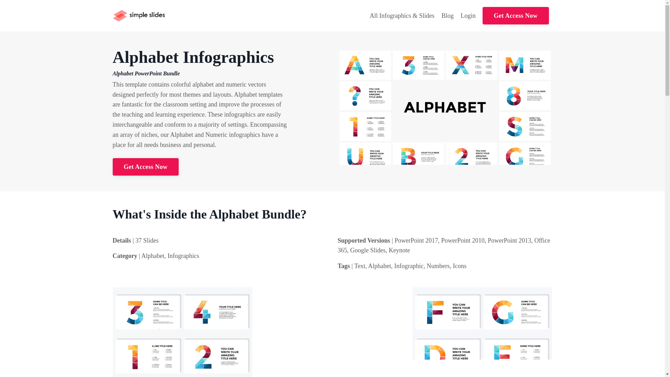 The image size is (670, 377). What do you see at coordinates (468, 15) in the screenshot?
I see `Login` at bounding box center [468, 15].